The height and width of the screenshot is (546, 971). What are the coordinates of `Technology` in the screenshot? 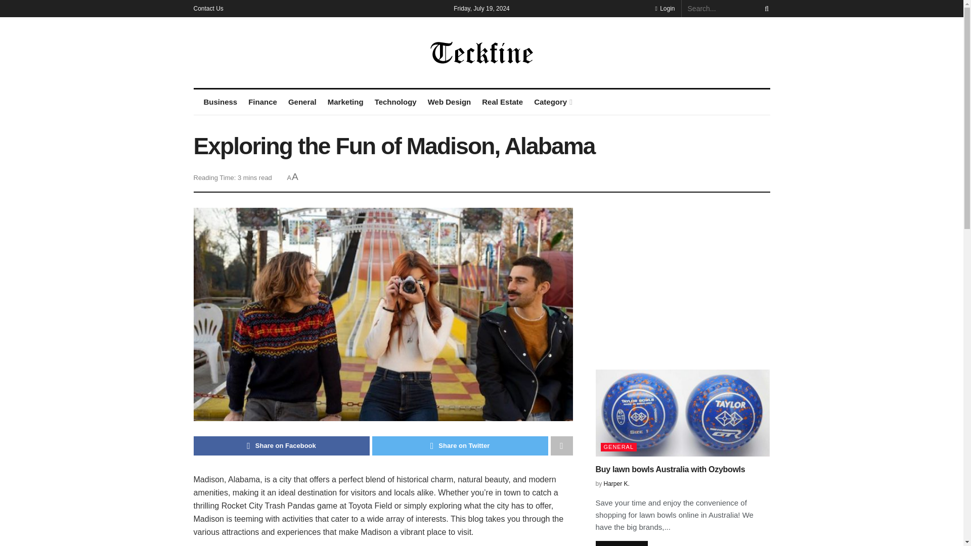 It's located at (395, 102).